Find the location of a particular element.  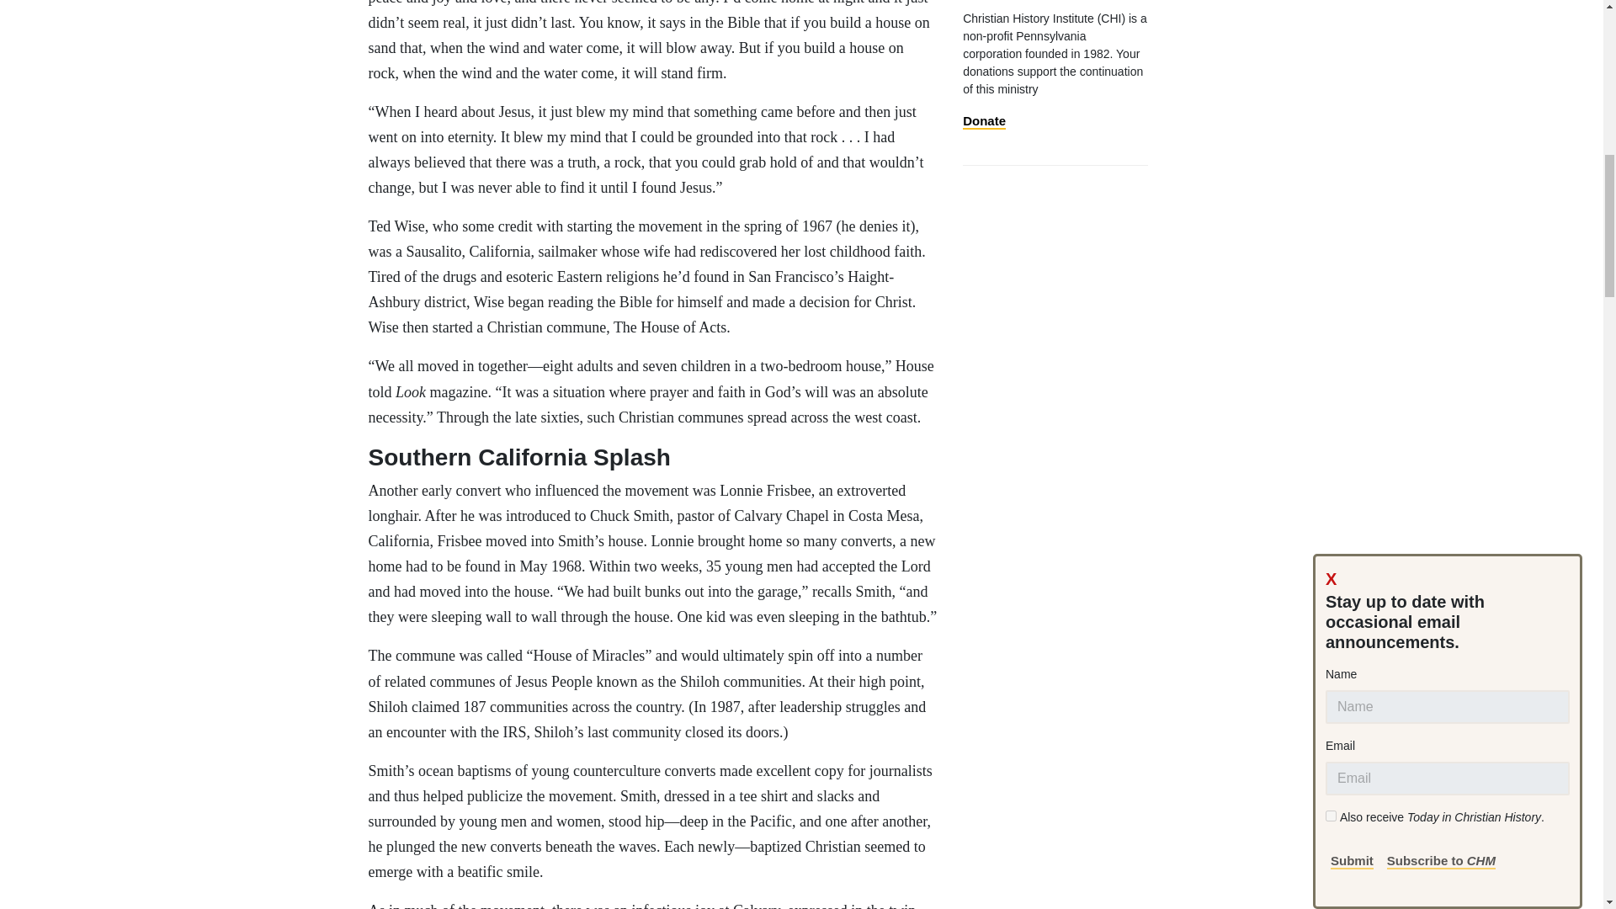

Donate is located at coordinates (984, 121).